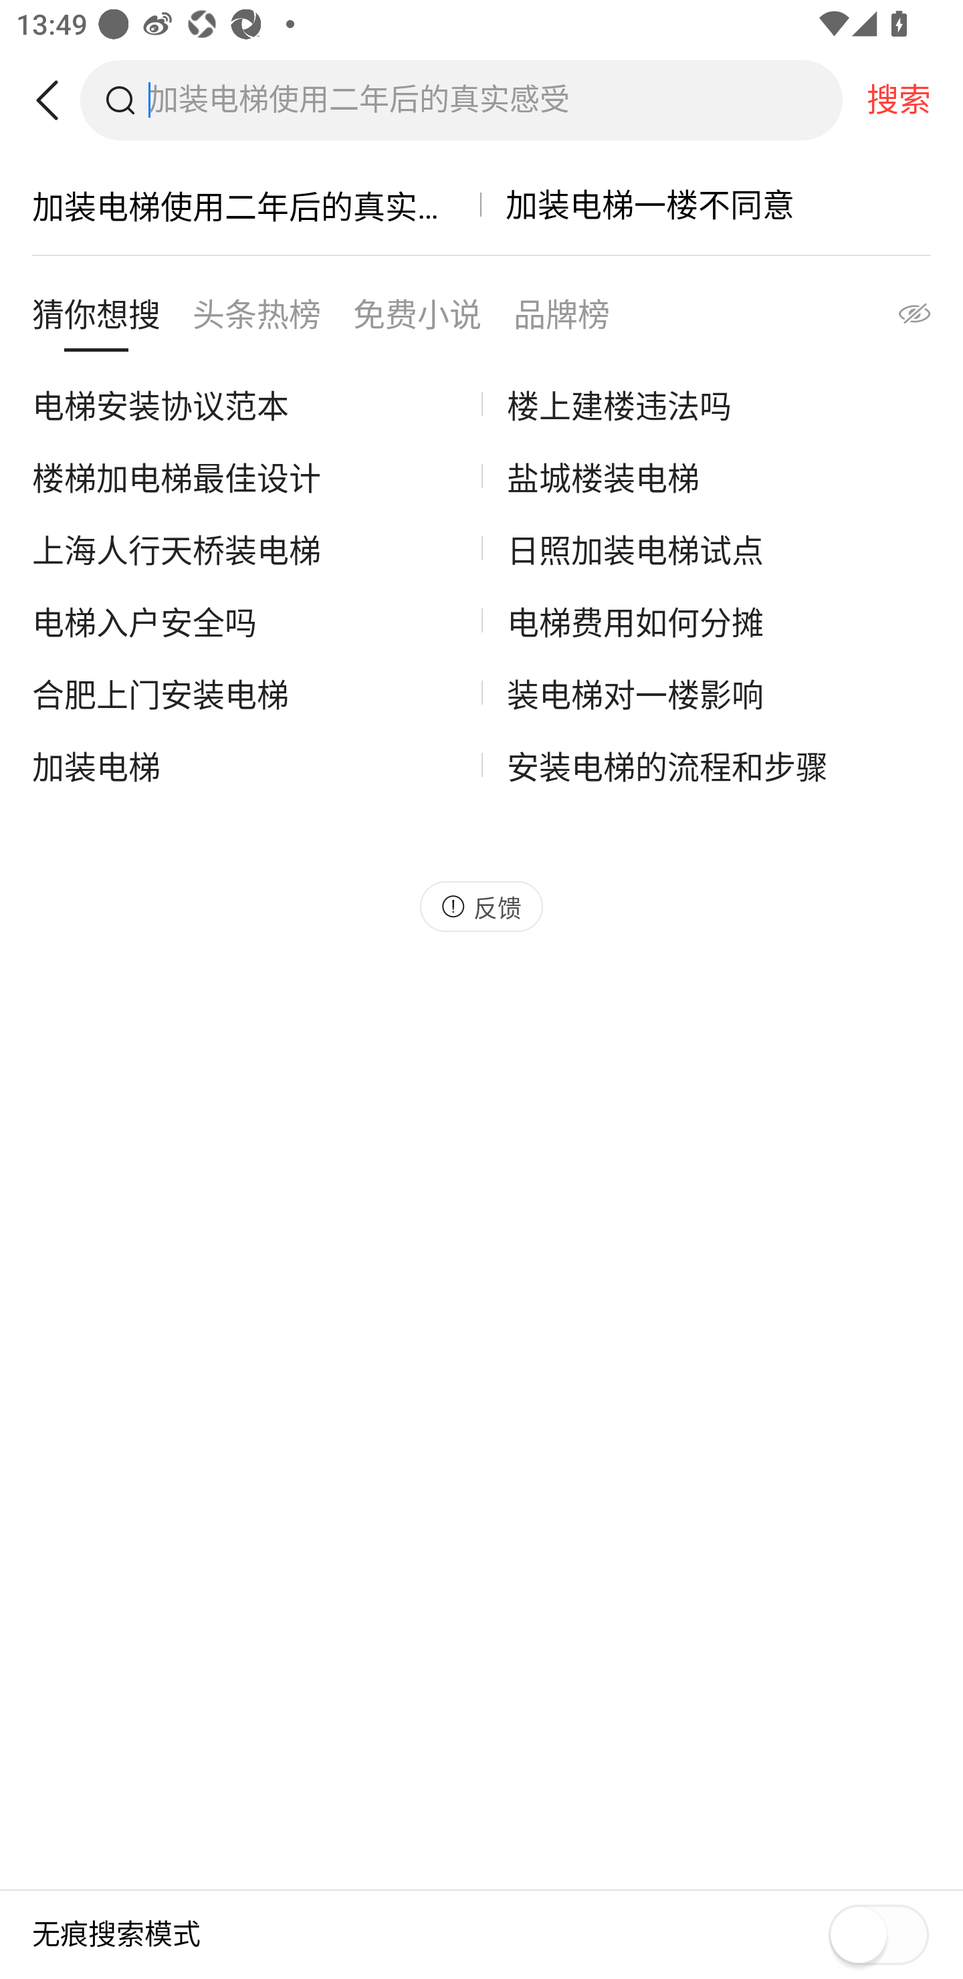 The image size is (963, 1979). I want to click on 搜索框，加装电梯使用二年后的真实感受, so click(495, 100).